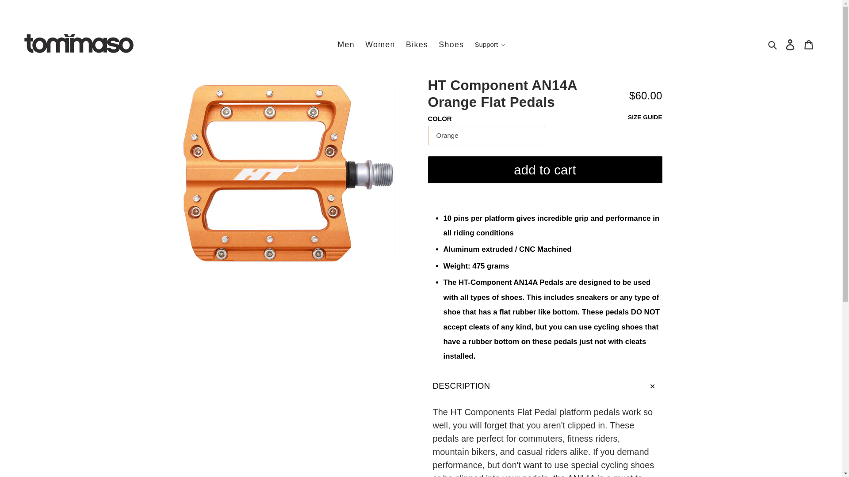 The image size is (849, 477). Describe the element at coordinates (490, 45) in the screenshot. I see `Support` at that location.